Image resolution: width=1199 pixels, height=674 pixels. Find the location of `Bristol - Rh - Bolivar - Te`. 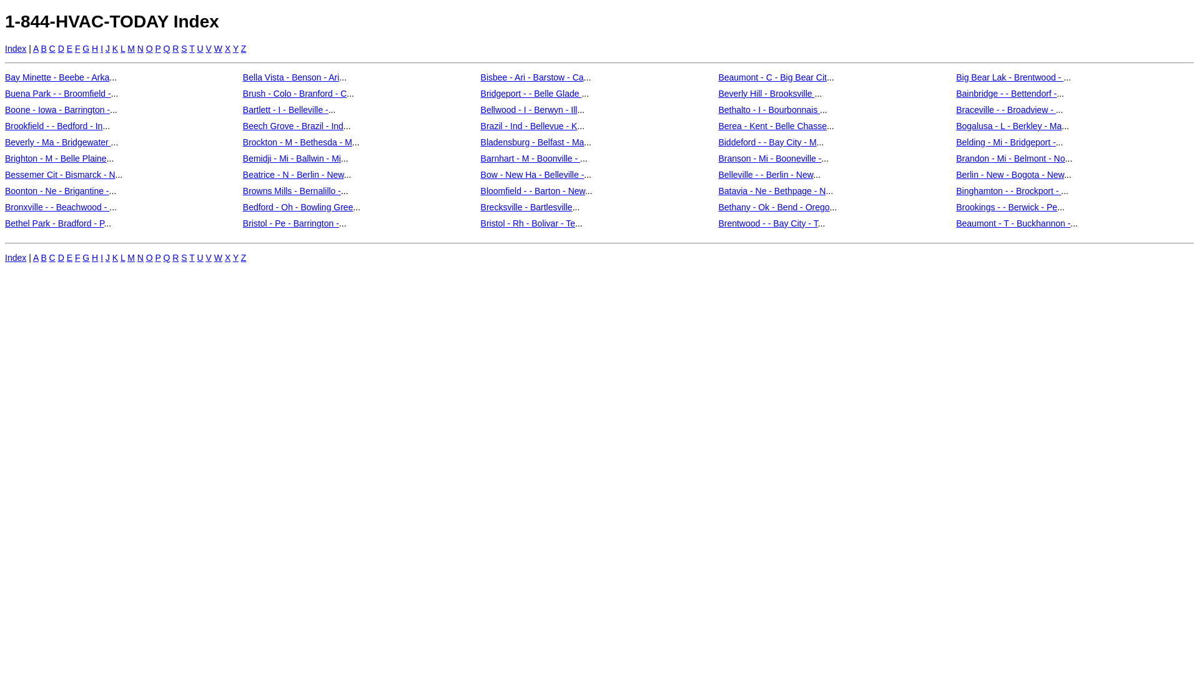

Bristol - Rh - Bolivar - Te is located at coordinates (528, 223).